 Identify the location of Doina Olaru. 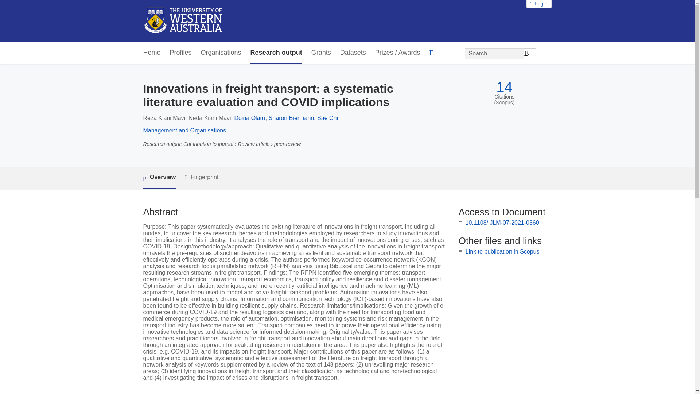
(249, 118).